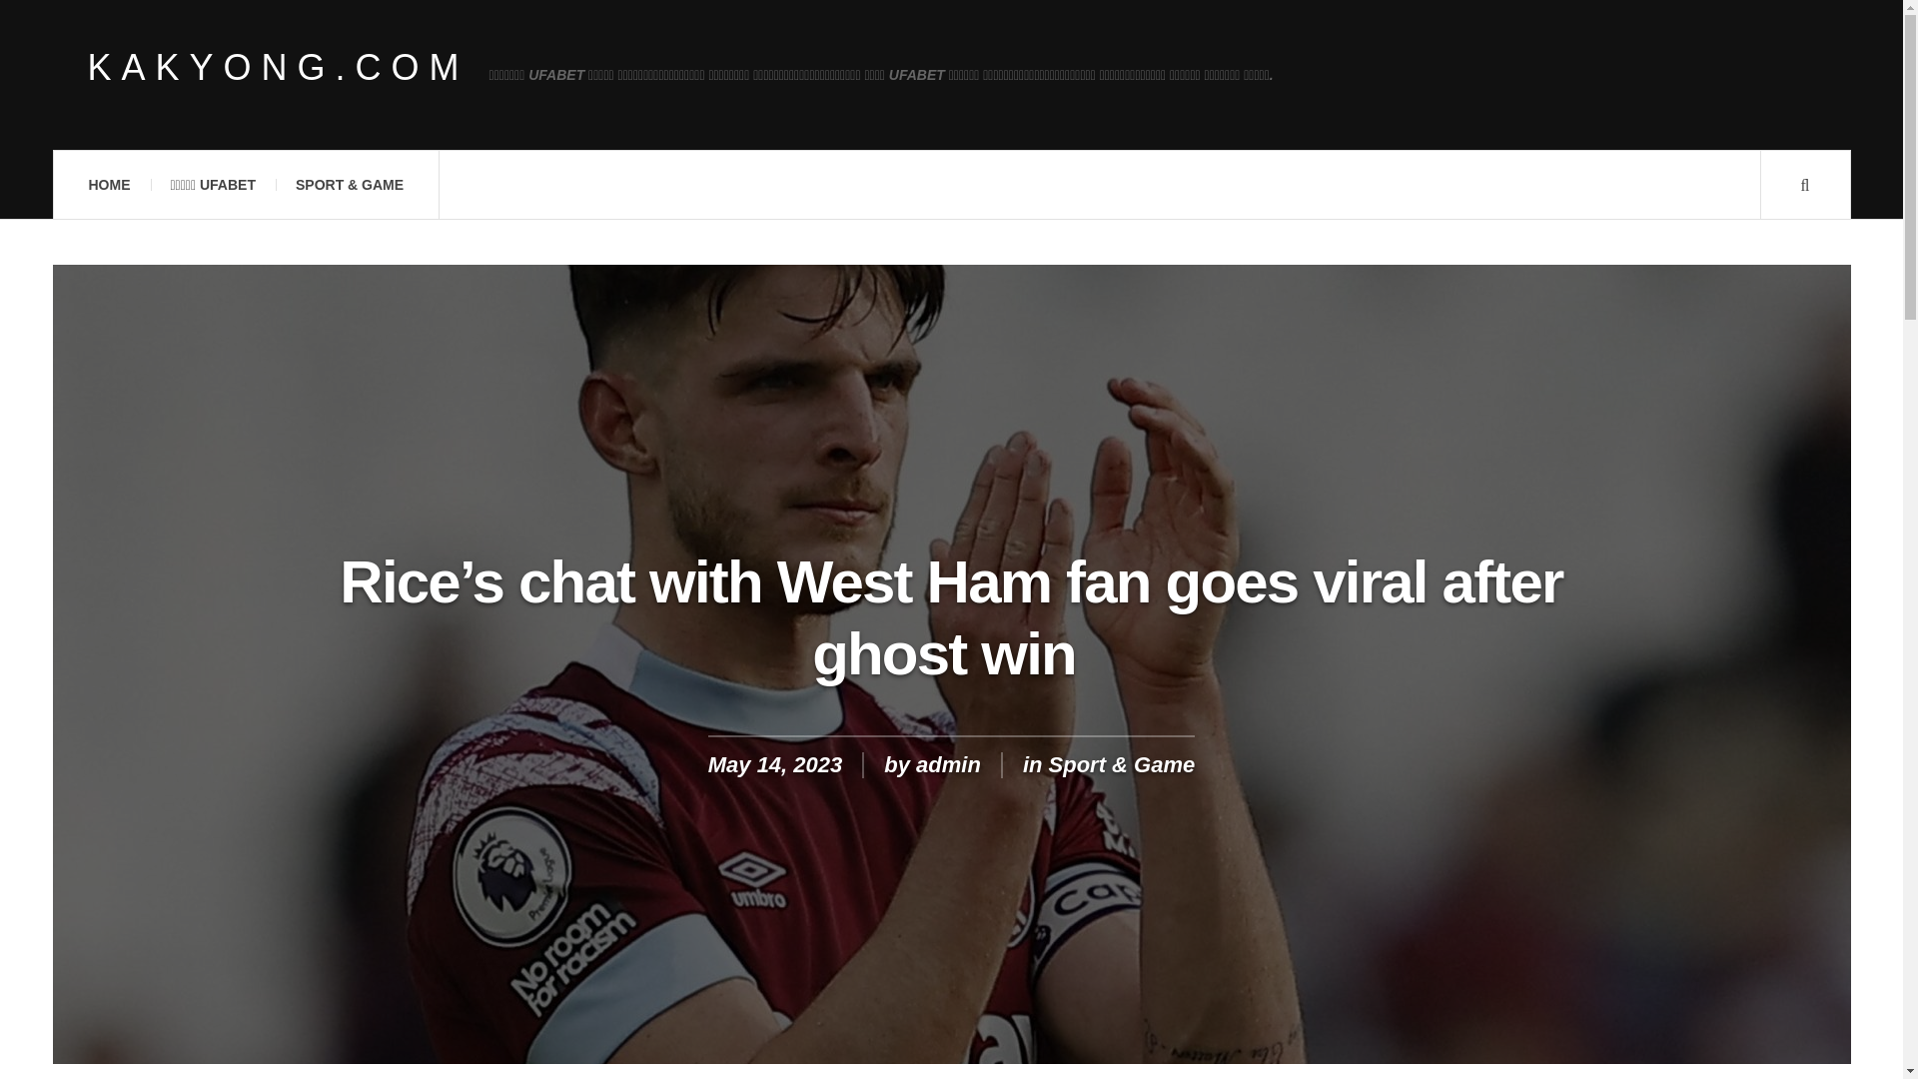 The width and height of the screenshot is (1918, 1079). Describe the element at coordinates (279, 68) in the screenshot. I see `KAKYONG.COM` at that location.